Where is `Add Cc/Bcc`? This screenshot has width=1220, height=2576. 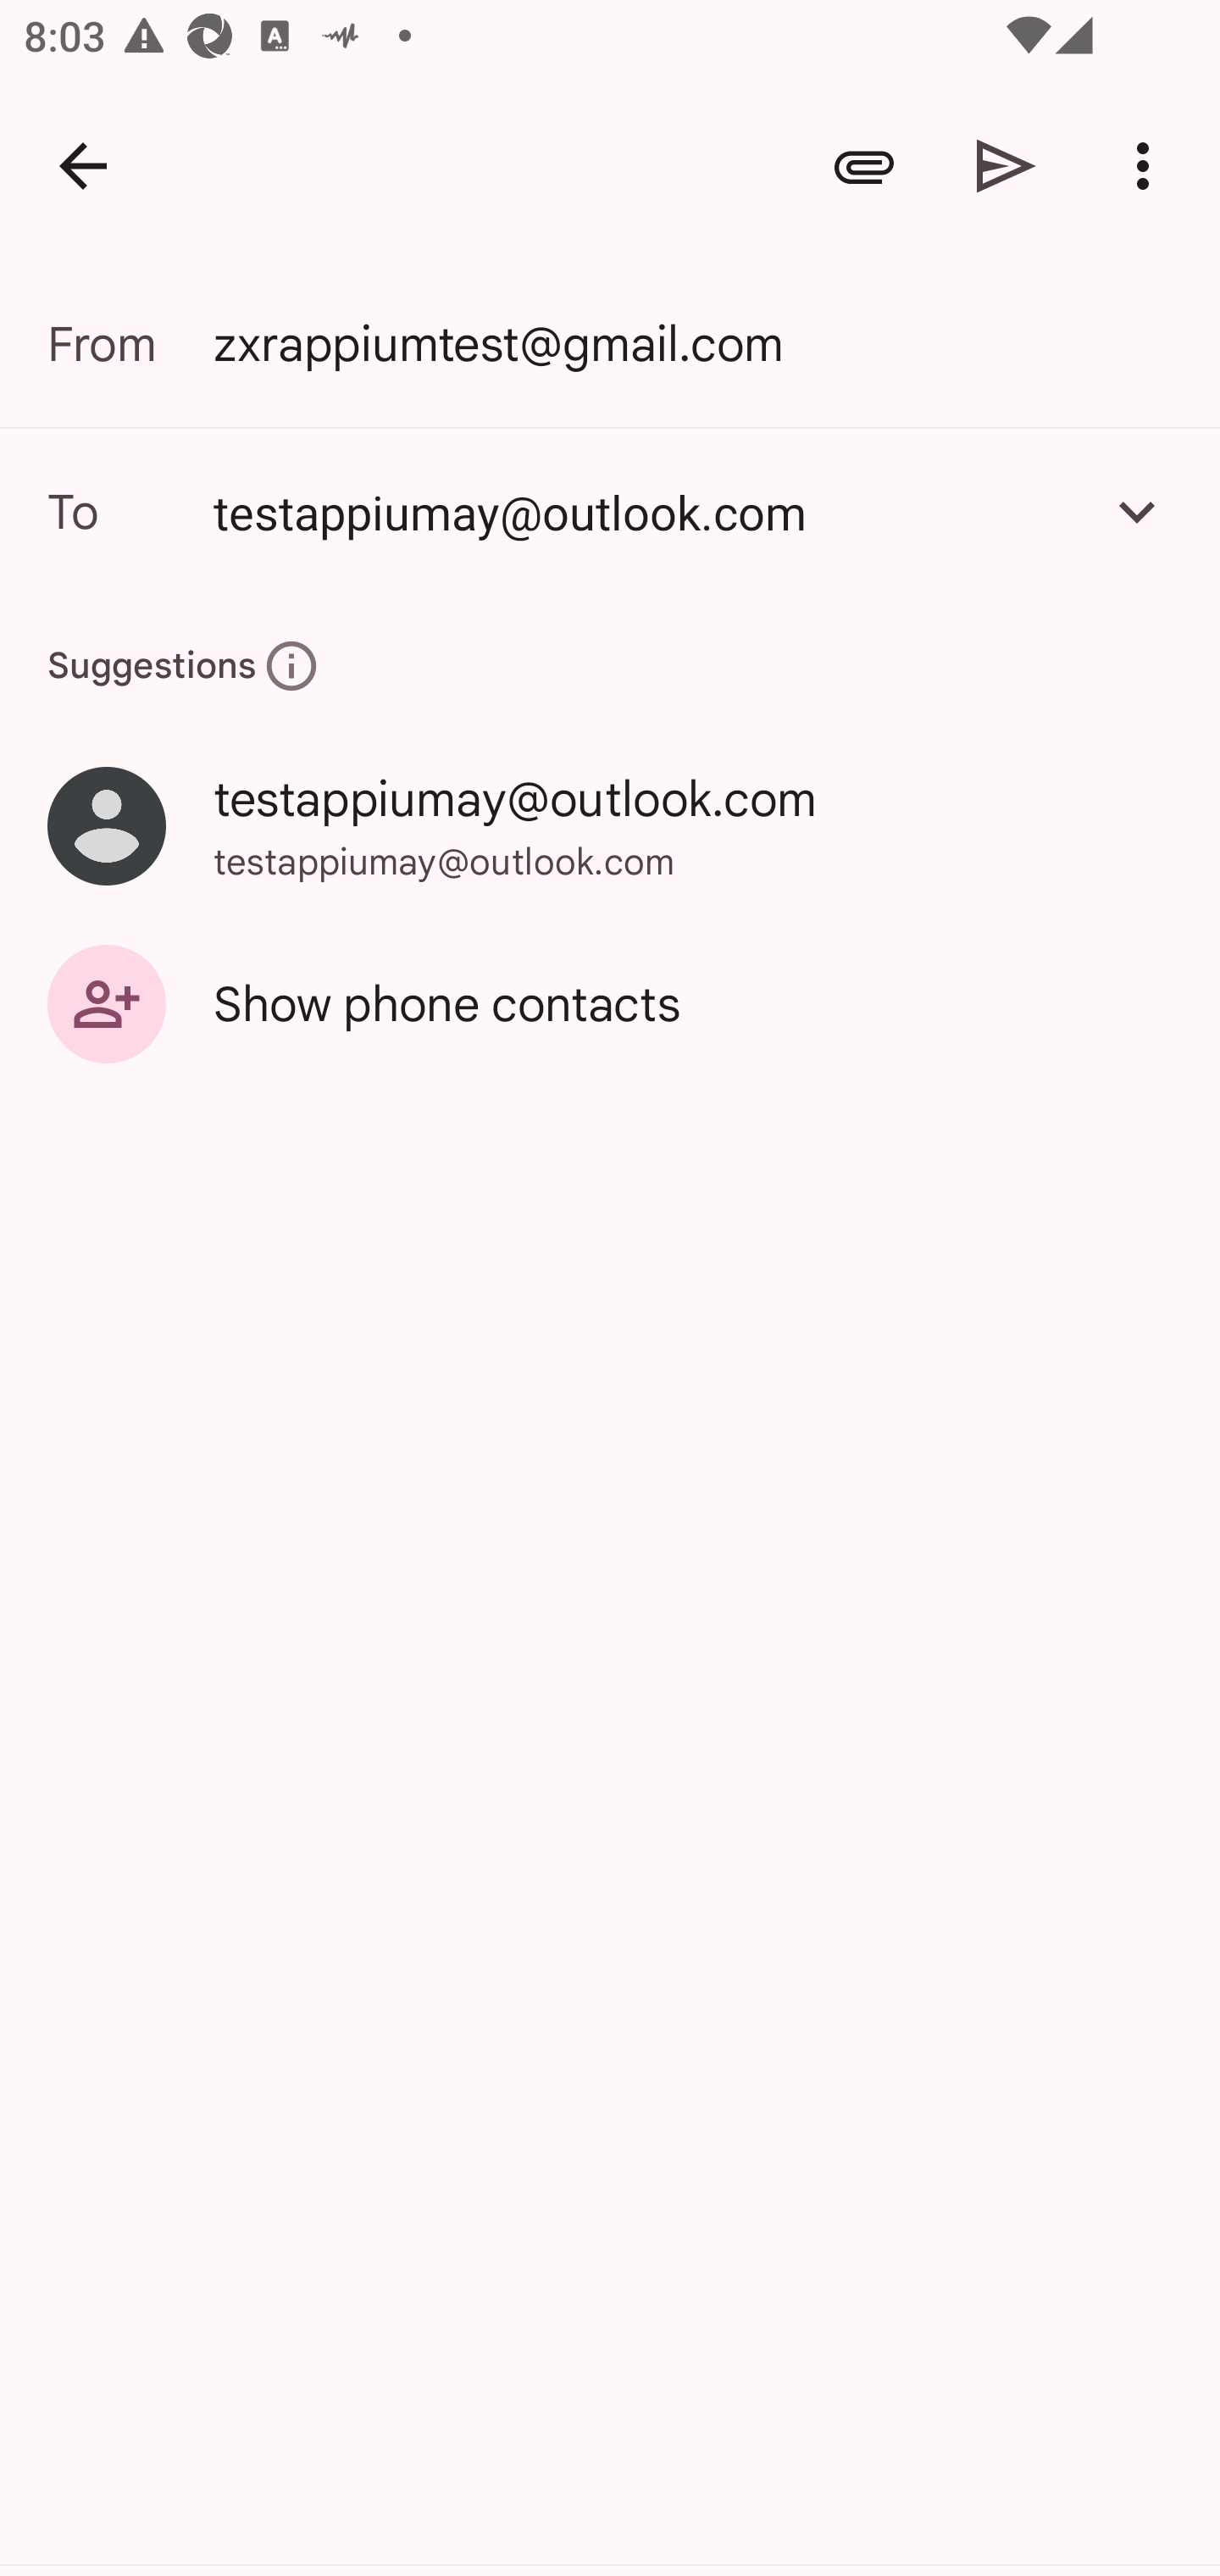 Add Cc/Bcc is located at coordinates (1137, 511).